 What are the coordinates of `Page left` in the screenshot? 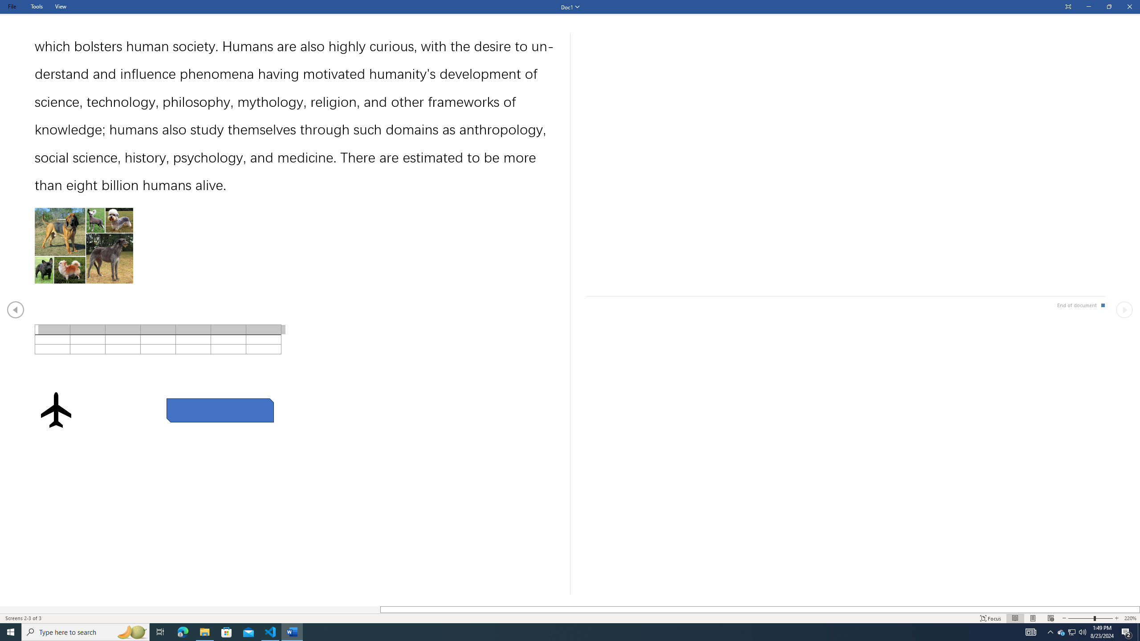 It's located at (191, 609).